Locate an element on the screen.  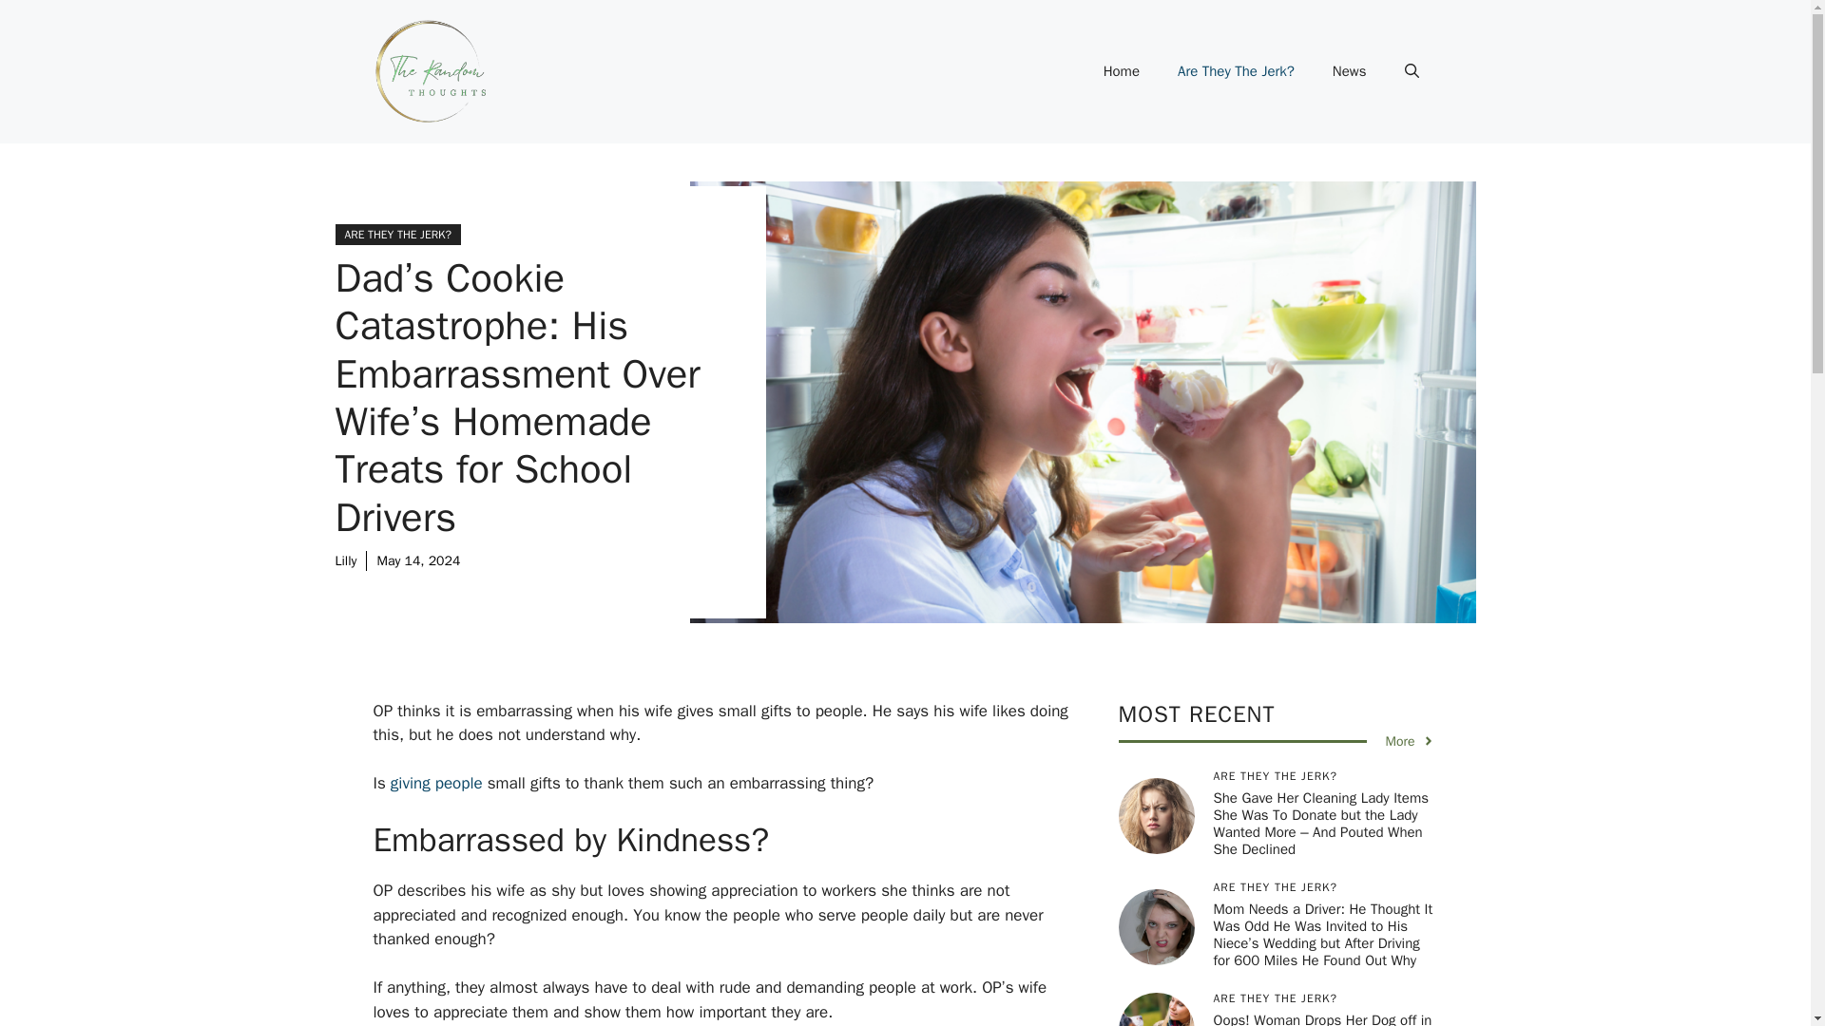
giving people is located at coordinates (436, 783).